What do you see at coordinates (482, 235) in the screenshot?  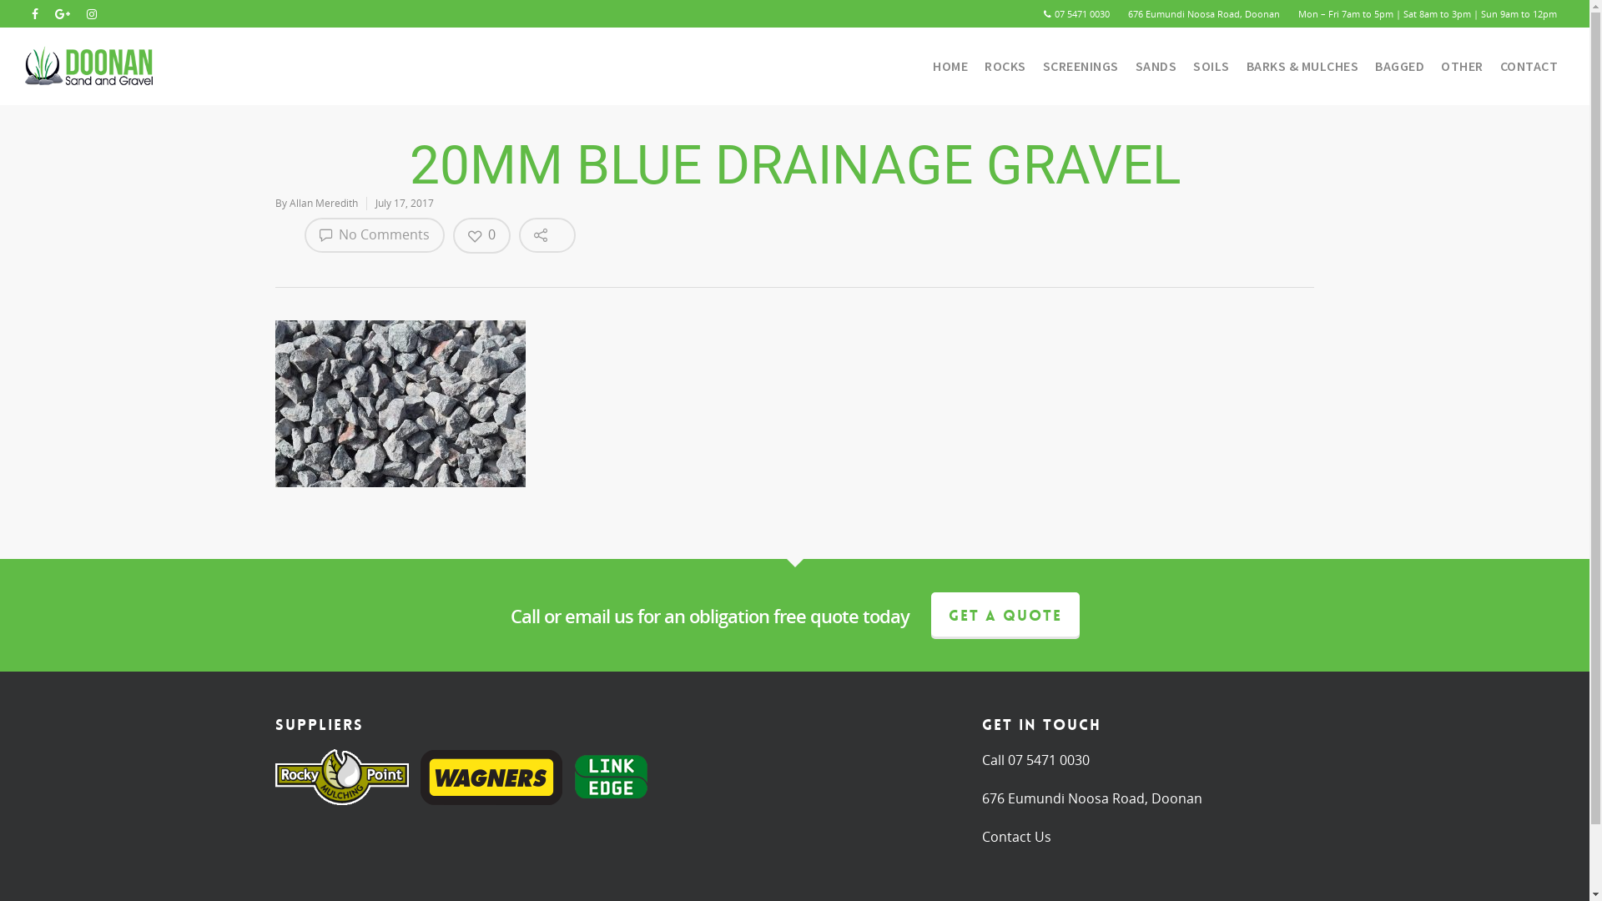 I see `0` at bounding box center [482, 235].